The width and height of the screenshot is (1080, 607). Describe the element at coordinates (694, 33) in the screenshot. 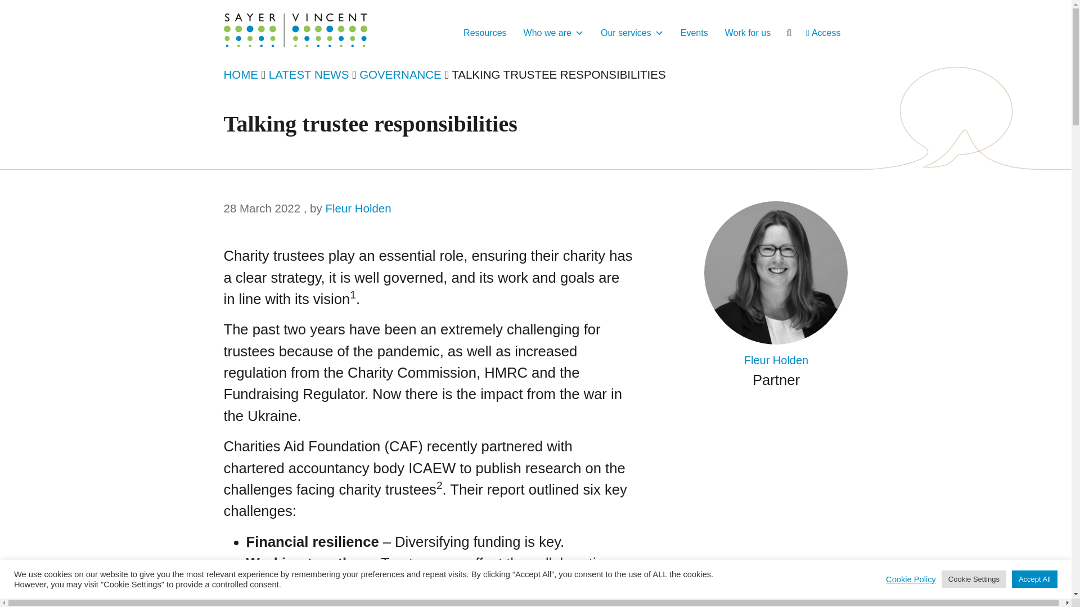

I see `Events` at that location.